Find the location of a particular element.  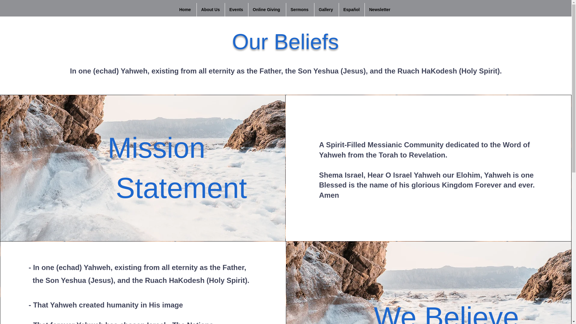

Online Giving is located at coordinates (267, 10).